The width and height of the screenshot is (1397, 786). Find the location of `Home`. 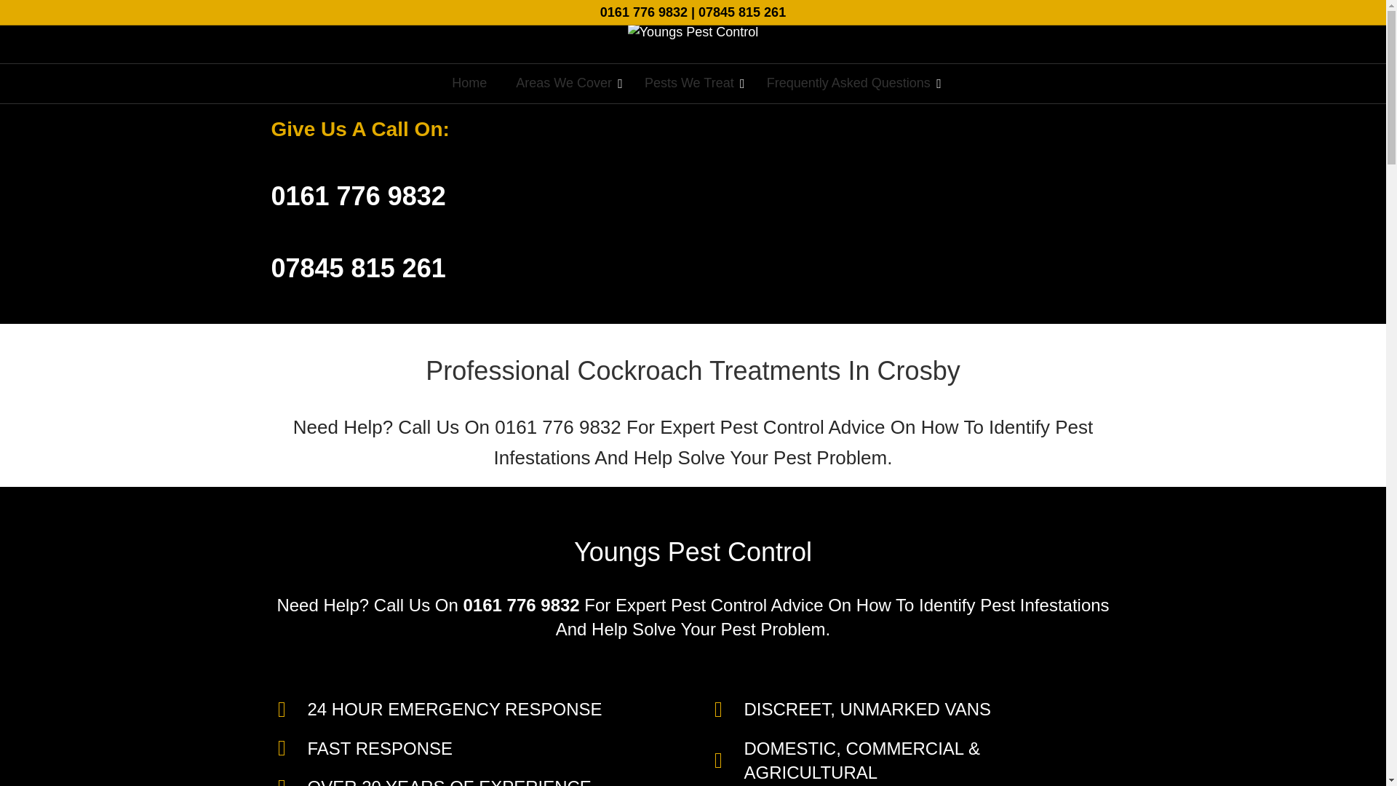

Home is located at coordinates (469, 83).